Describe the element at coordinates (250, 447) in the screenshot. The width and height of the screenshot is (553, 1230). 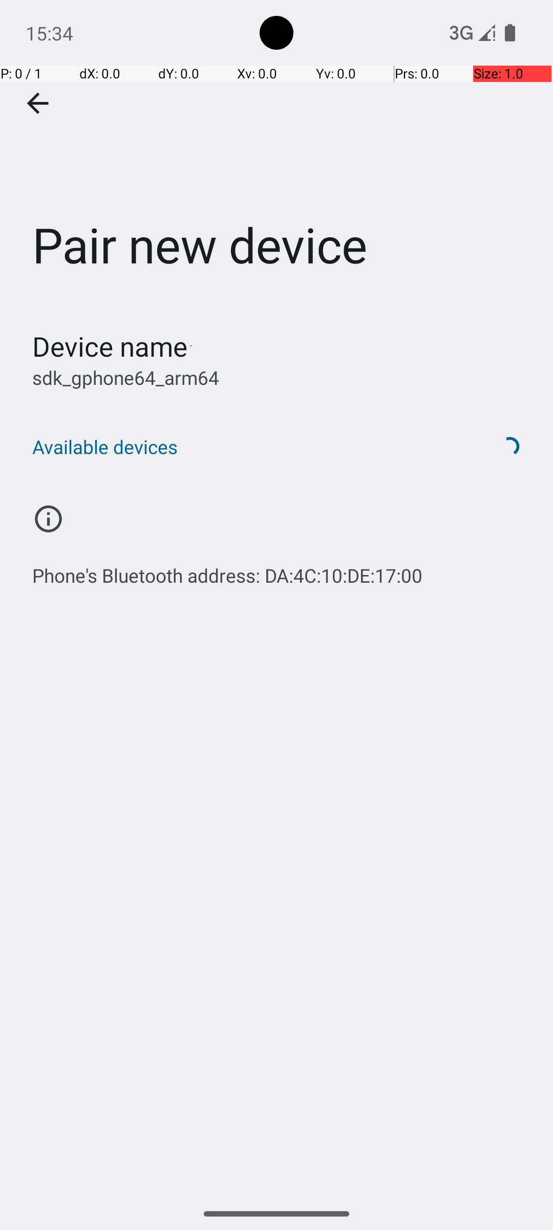
I see `Available devices` at that location.